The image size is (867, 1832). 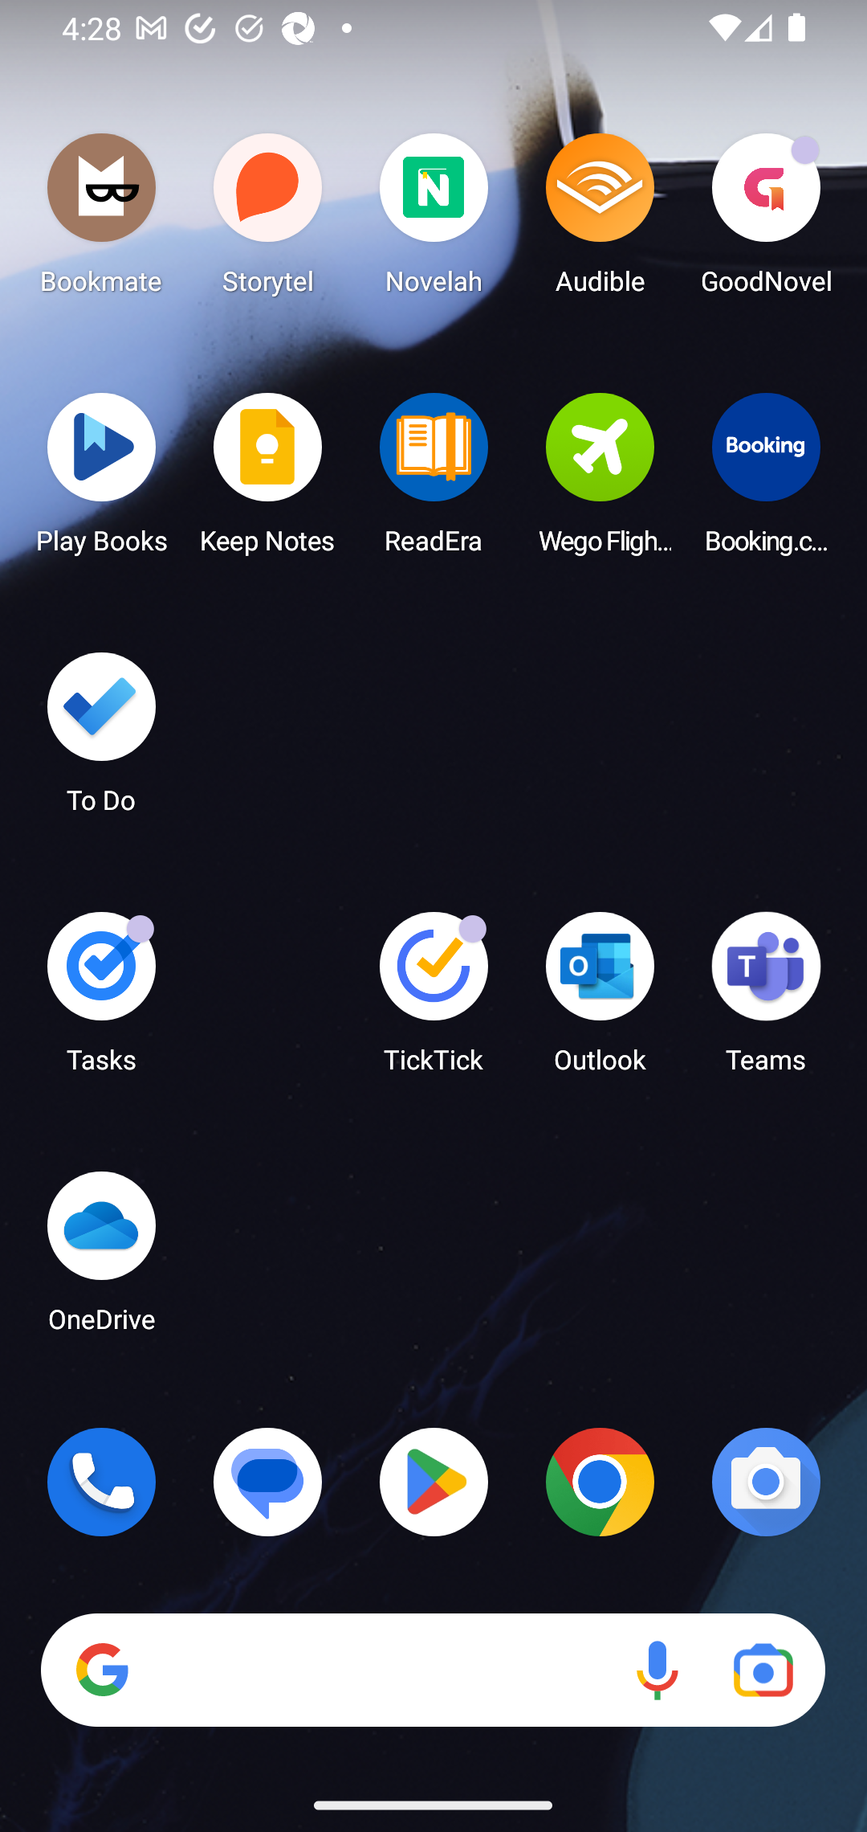 I want to click on Teams, so click(x=766, y=1000).